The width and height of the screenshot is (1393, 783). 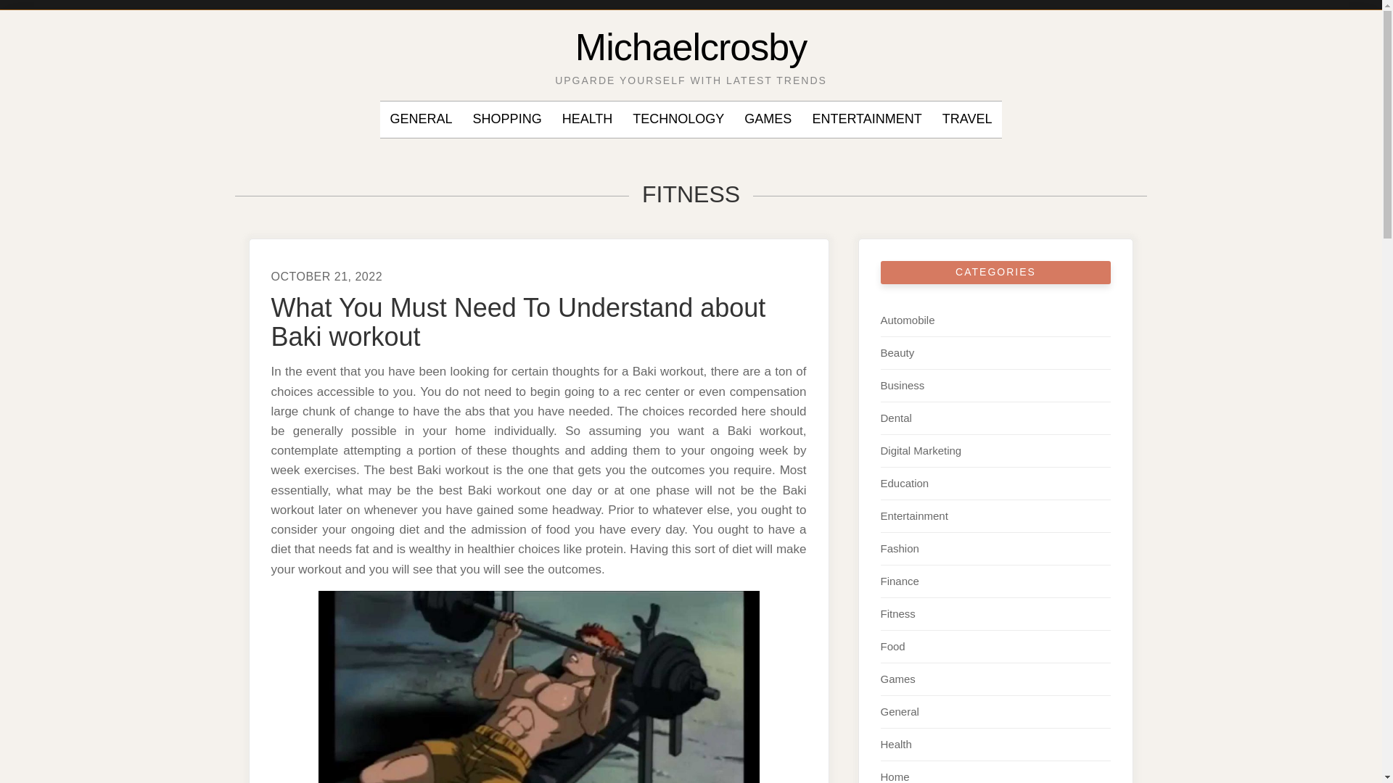 I want to click on What You Must Need To Understand about Baki workout, so click(x=519, y=322).